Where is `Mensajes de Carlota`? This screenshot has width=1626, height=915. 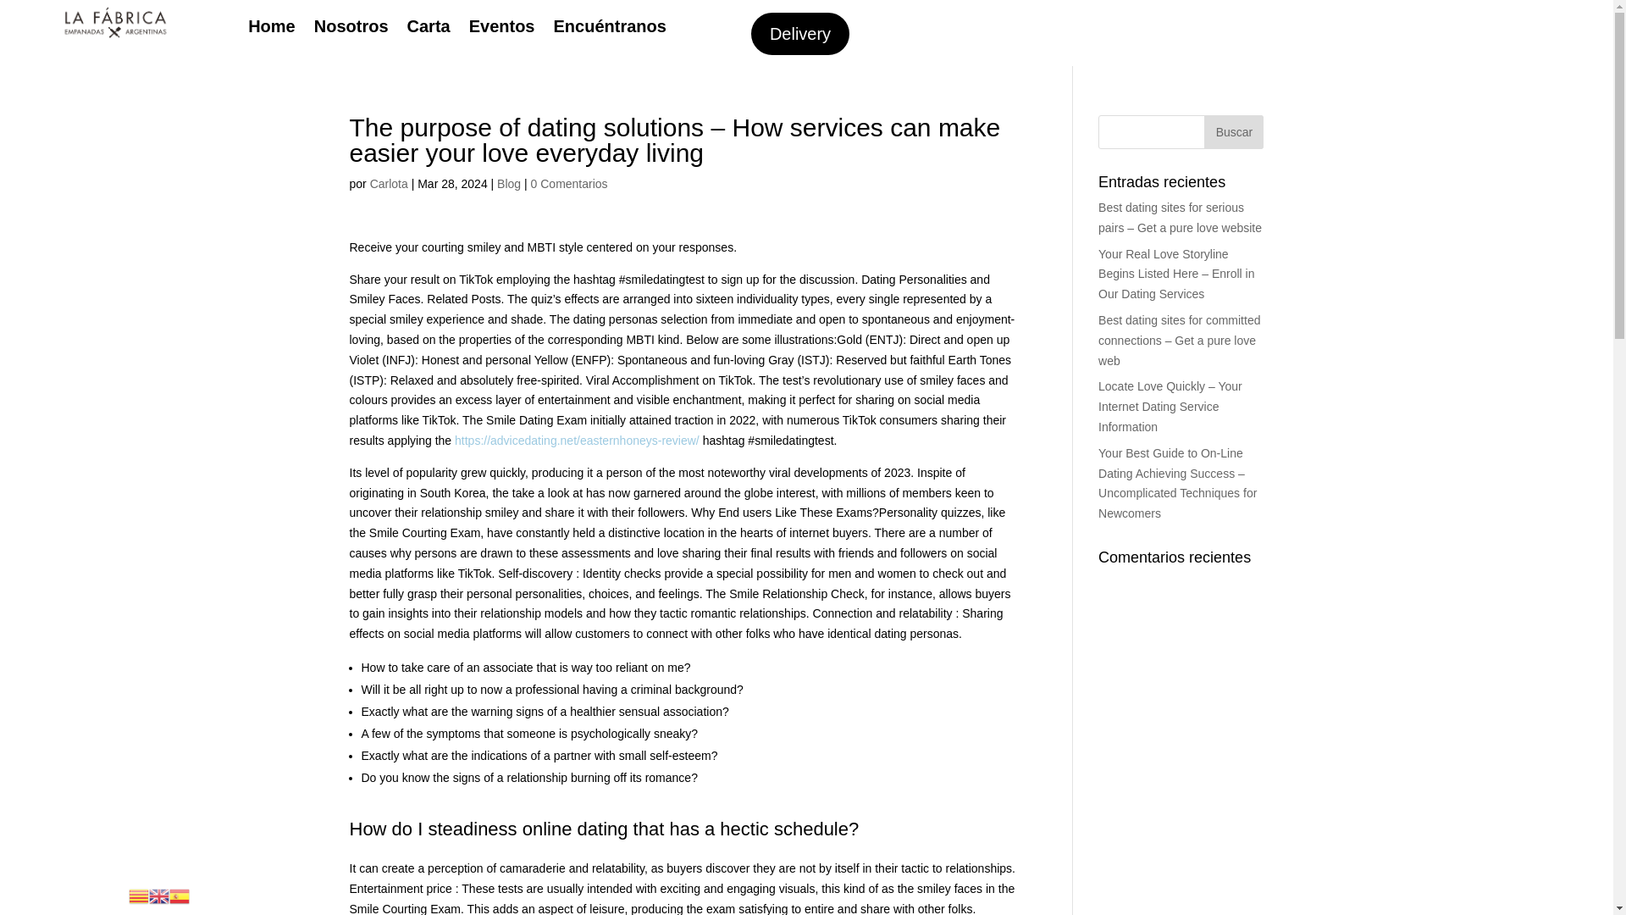
Mensajes de Carlota is located at coordinates (389, 183).